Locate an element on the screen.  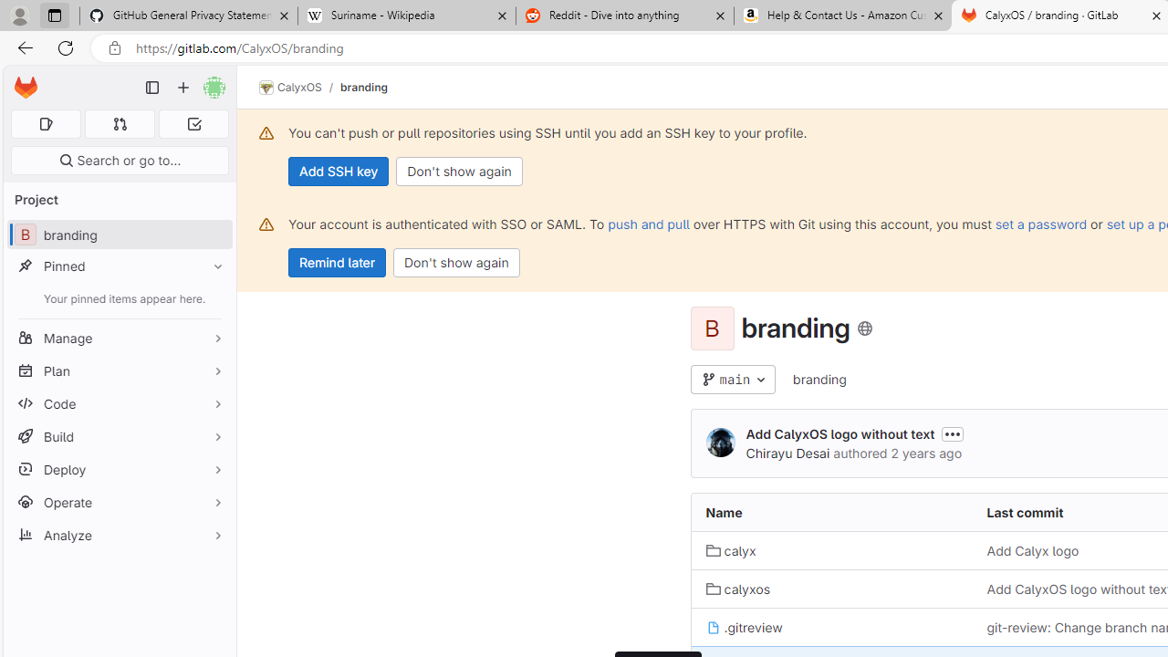
Analyze is located at coordinates (119, 535).